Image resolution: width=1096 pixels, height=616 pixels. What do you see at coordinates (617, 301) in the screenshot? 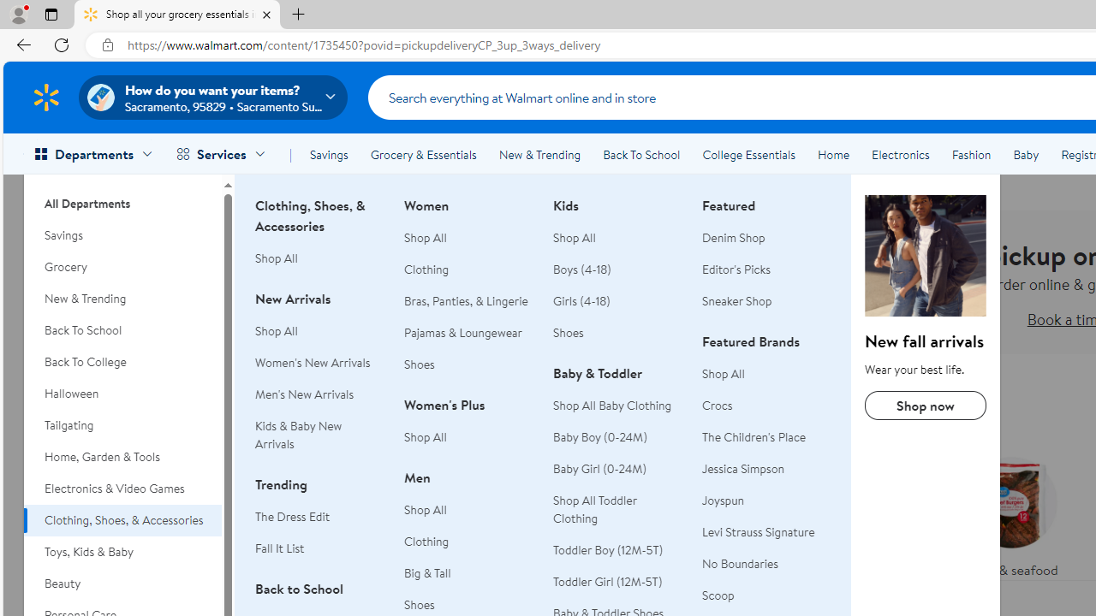
I see `Girls (4-18)` at bounding box center [617, 301].